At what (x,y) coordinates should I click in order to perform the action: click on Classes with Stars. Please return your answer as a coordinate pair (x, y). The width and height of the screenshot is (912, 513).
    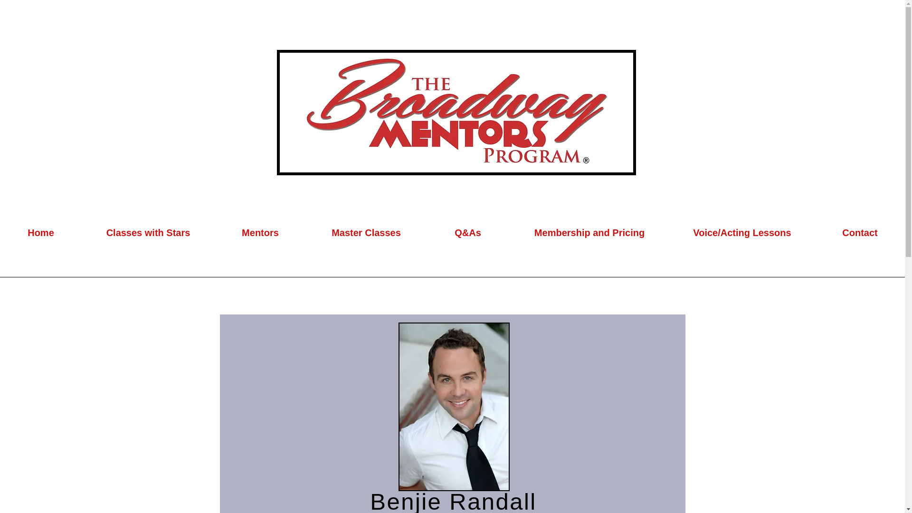
    Looking at the image, I should click on (148, 233).